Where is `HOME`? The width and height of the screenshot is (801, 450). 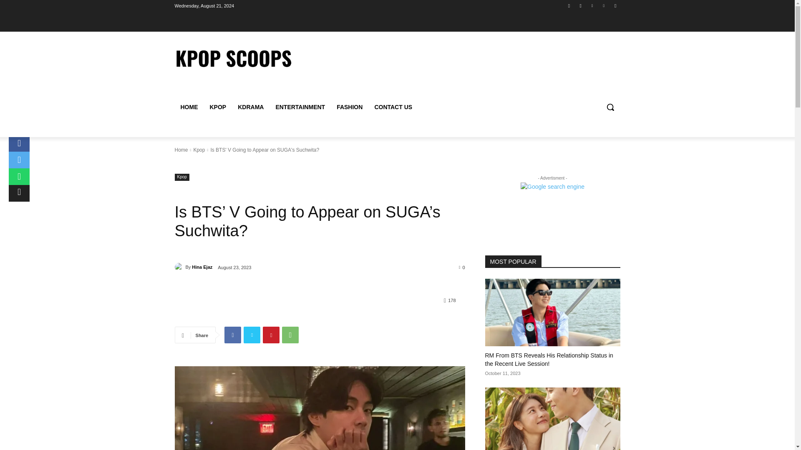 HOME is located at coordinates (189, 107).